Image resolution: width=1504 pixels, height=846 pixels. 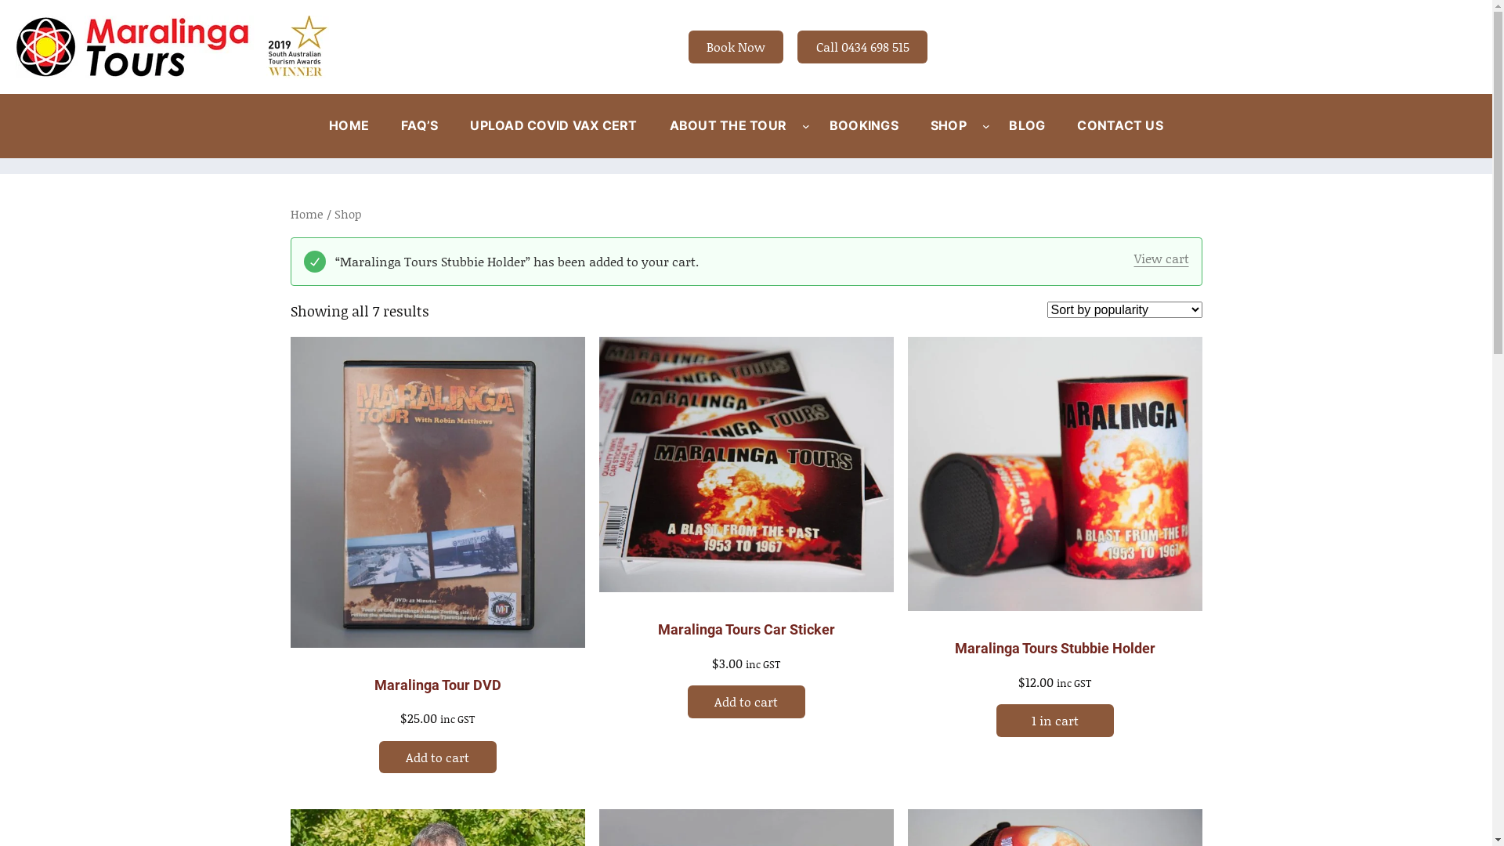 What do you see at coordinates (747, 702) in the screenshot?
I see `Add to cart` at bounding box center [747, 702].